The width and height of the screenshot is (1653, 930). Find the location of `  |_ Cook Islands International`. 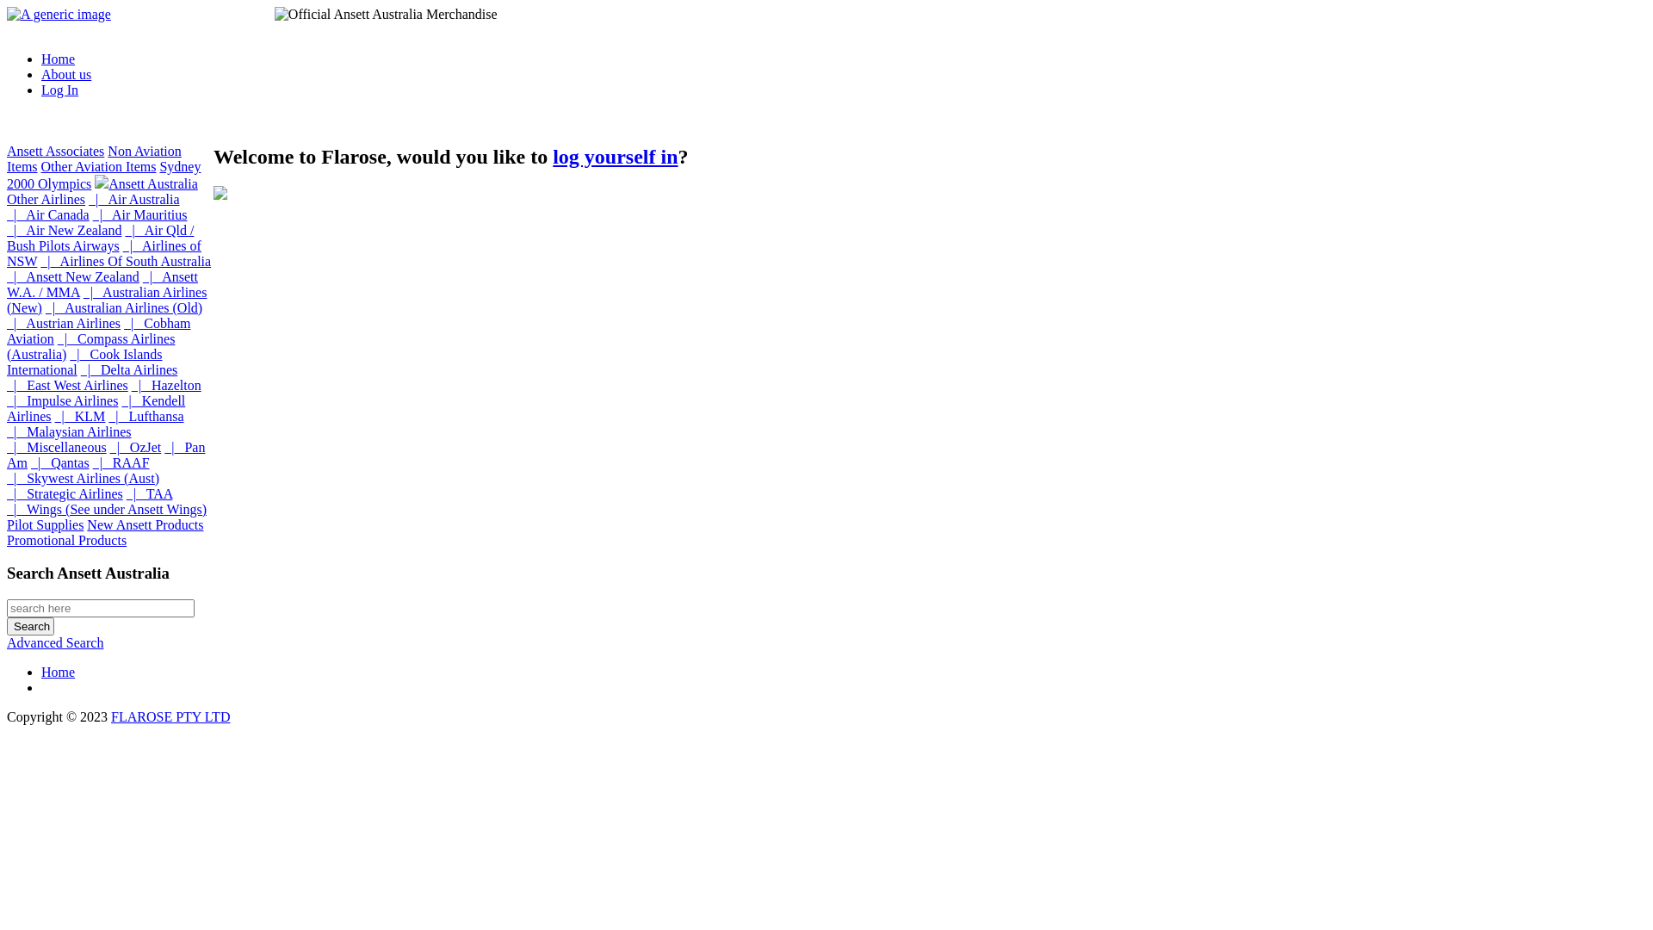

  |_ Cook Islands International is located at coordinates (84, 362).